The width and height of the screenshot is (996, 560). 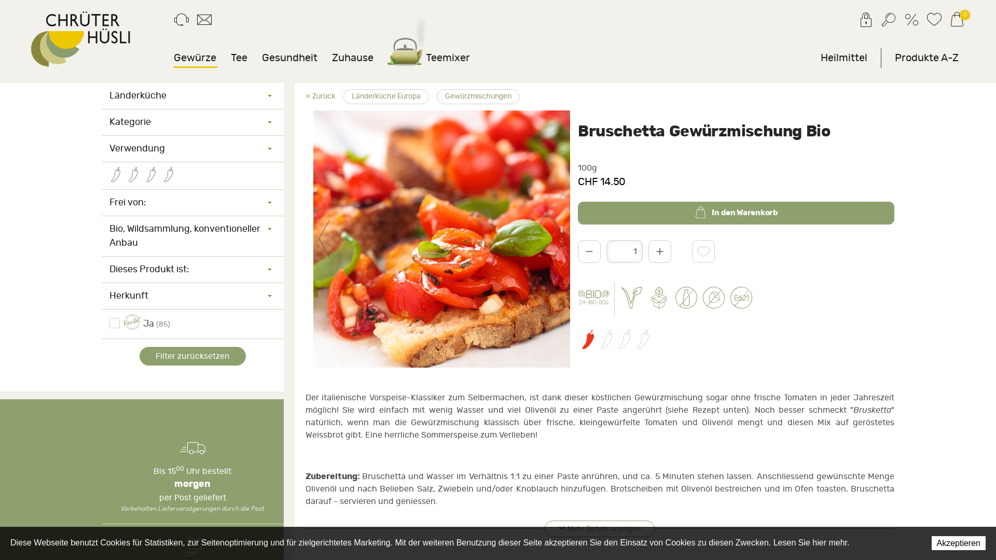 I want to click on Zuhause, so click(x=353, y=58).